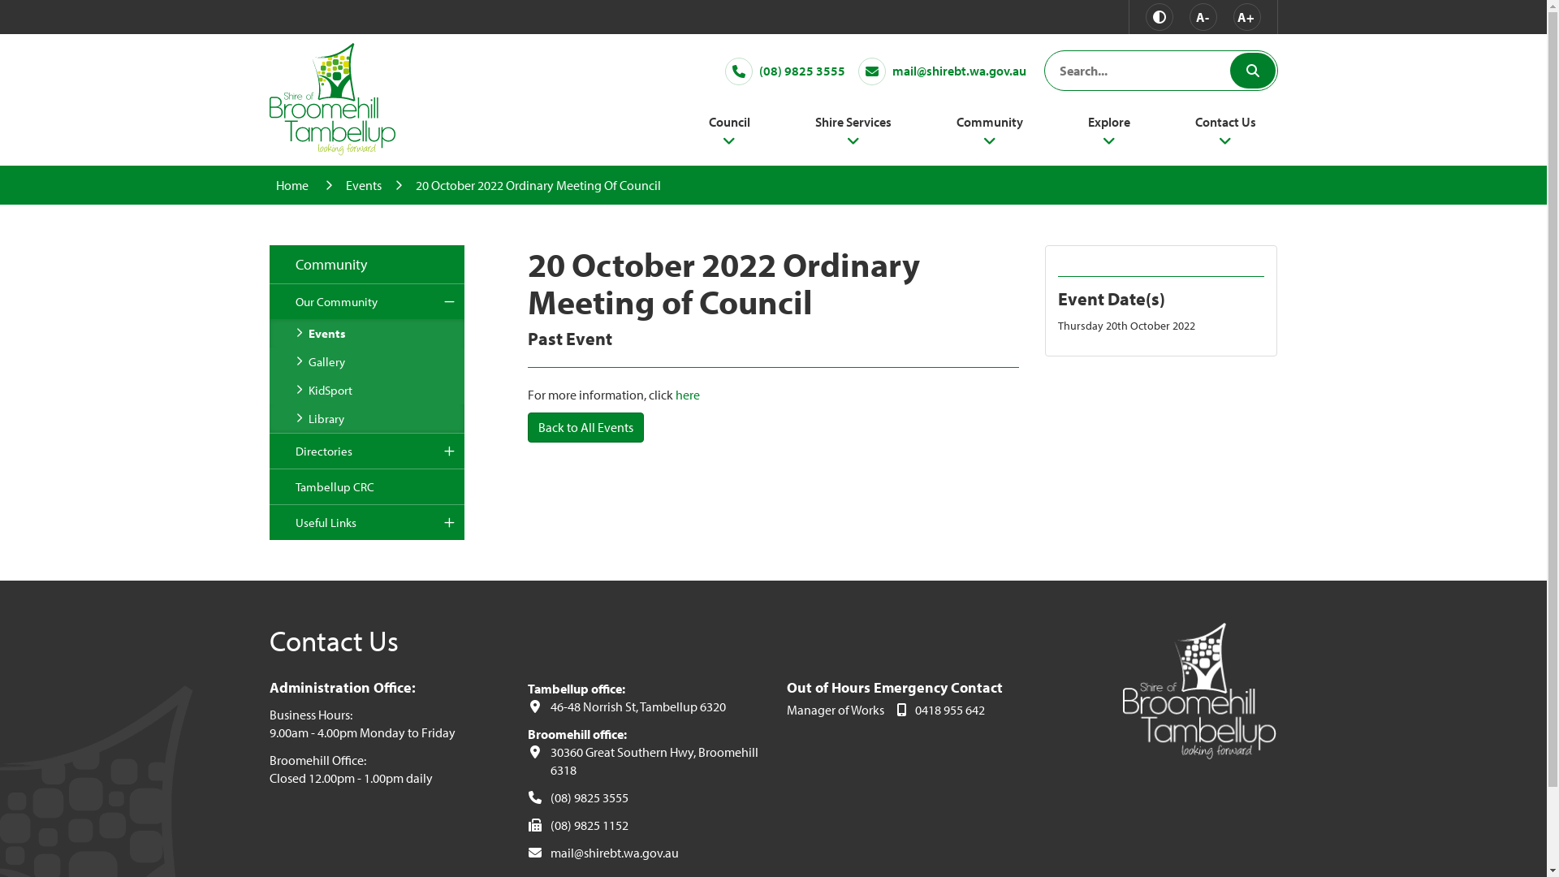  What do you see at coordinates (538, 185) in the screenshot?
I see `20 October 2022 Ordinary Meeting Of Council` at bounding box center [538, 185].